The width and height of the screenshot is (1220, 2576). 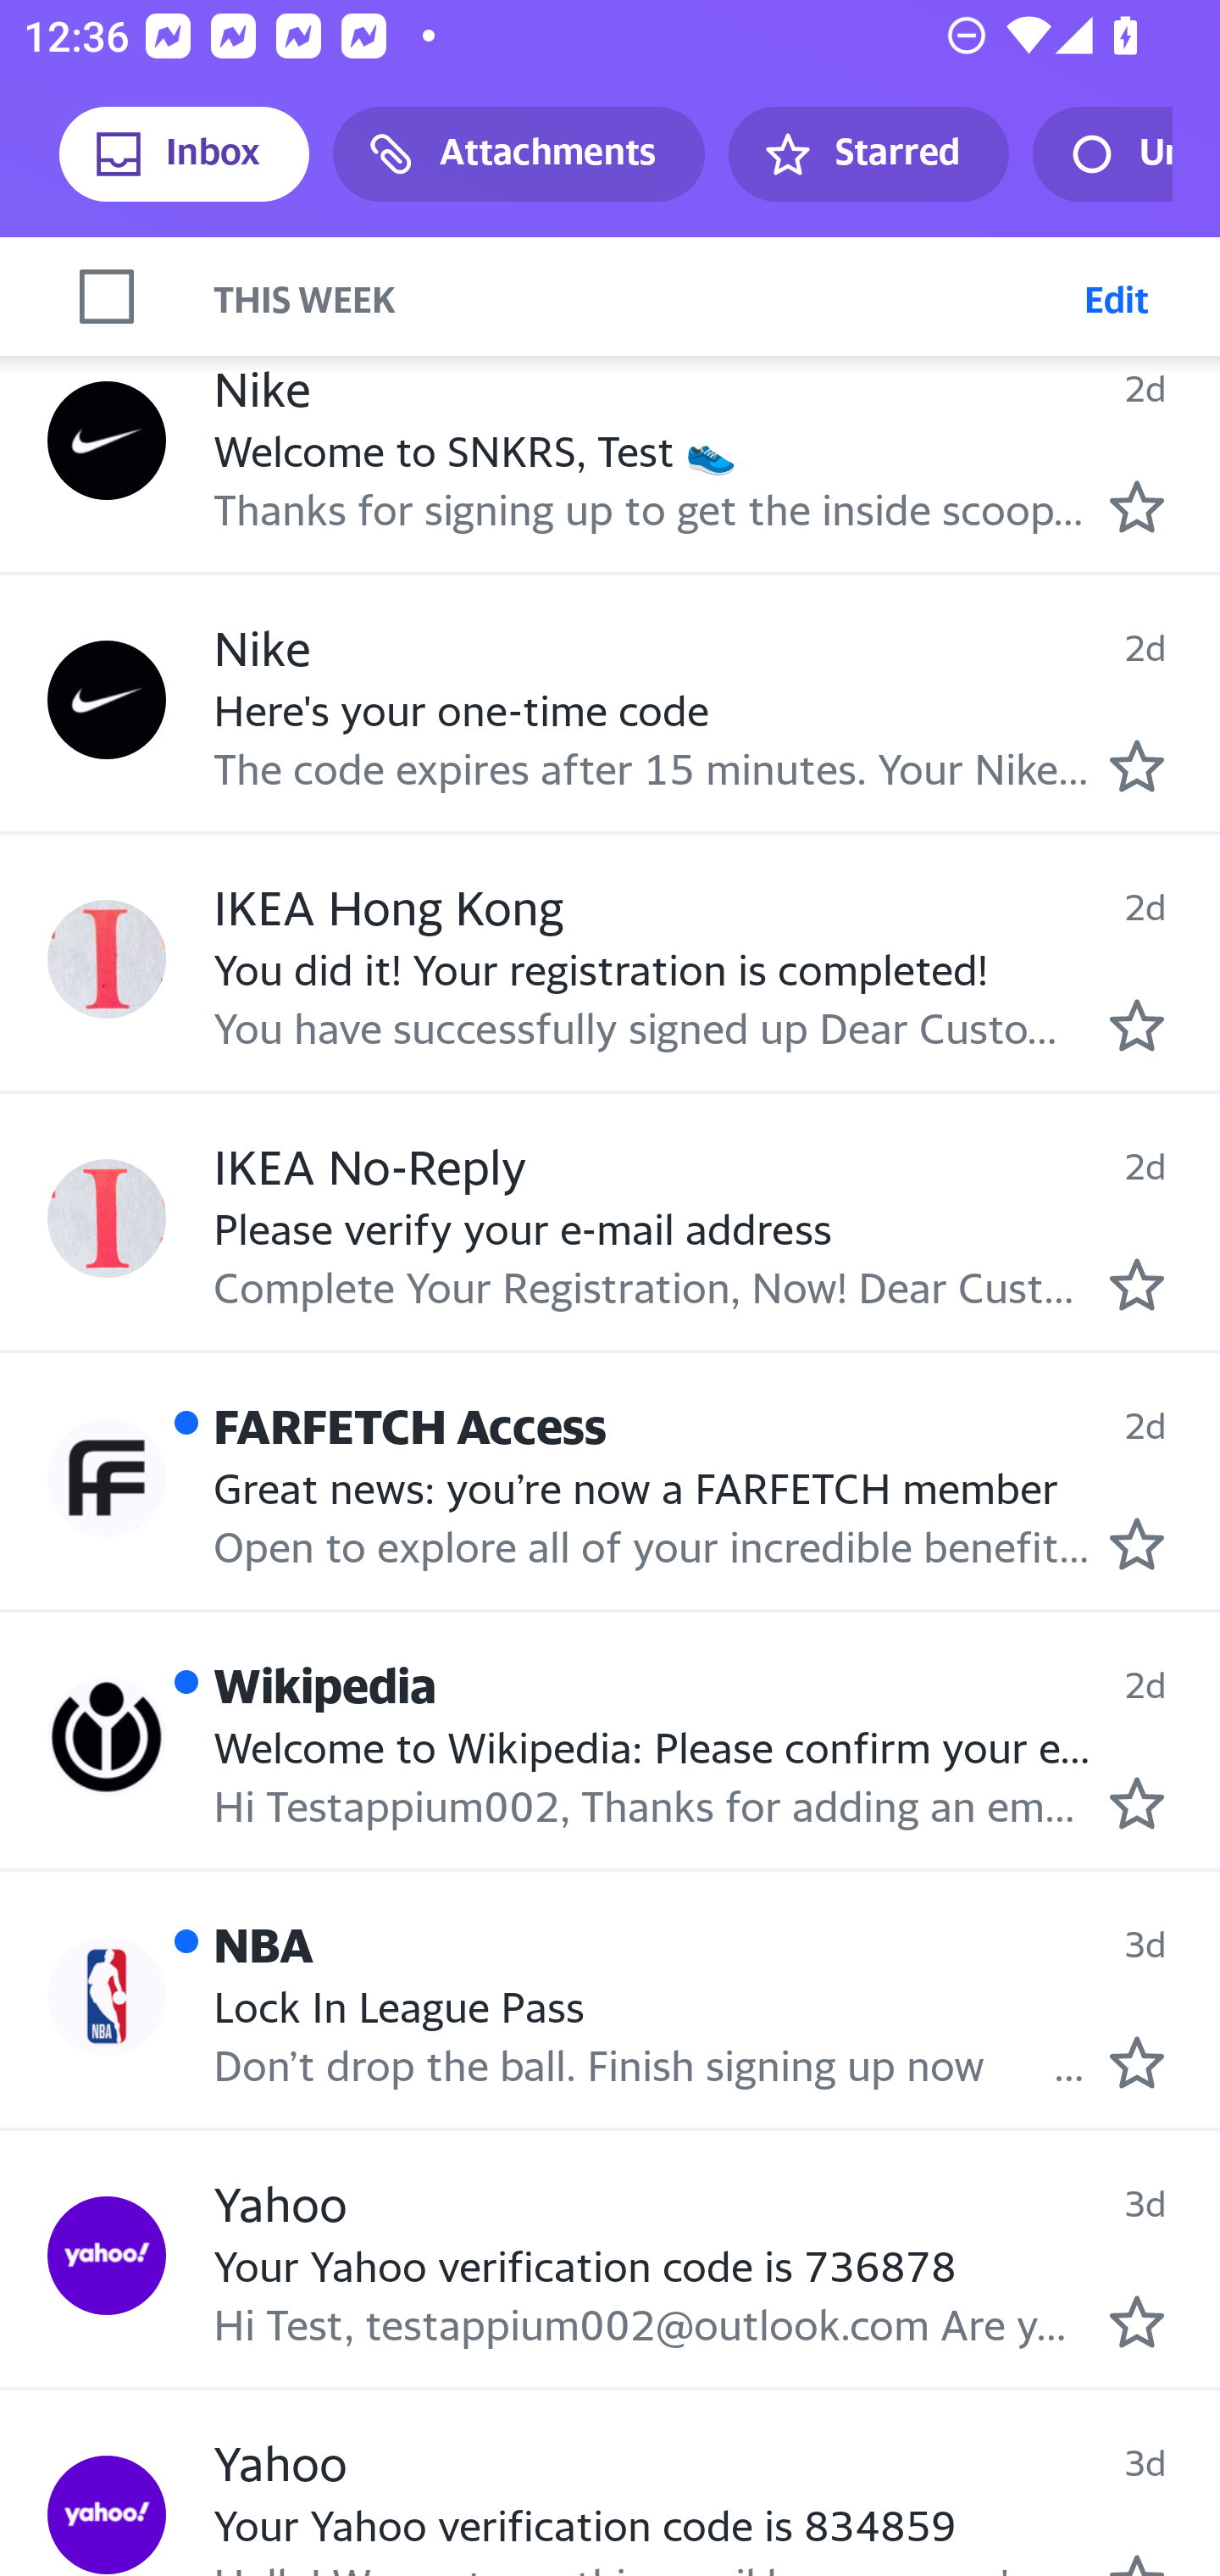 What do you see at coordinates (107, 1478) in the screenshot?
I see `Profile
FARFETCH Access` at bounding box center [107, 1478].